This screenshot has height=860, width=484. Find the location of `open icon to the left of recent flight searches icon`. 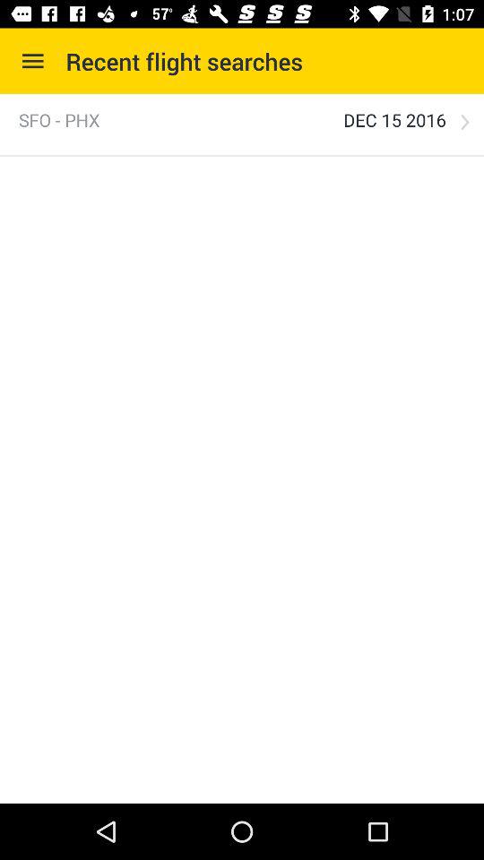

open icon to the left of recent flight searches icon is located at coordinates (32, 61).